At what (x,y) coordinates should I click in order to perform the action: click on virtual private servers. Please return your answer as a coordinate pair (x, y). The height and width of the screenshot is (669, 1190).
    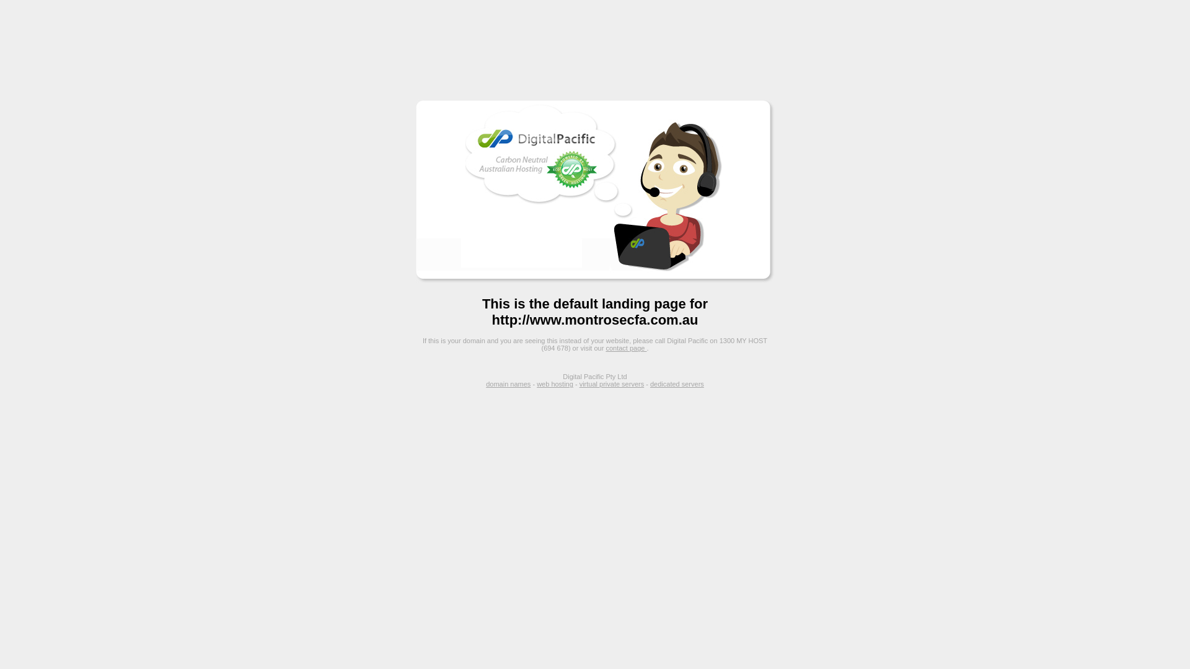
    Looking at the image, I should click on (612, 384).